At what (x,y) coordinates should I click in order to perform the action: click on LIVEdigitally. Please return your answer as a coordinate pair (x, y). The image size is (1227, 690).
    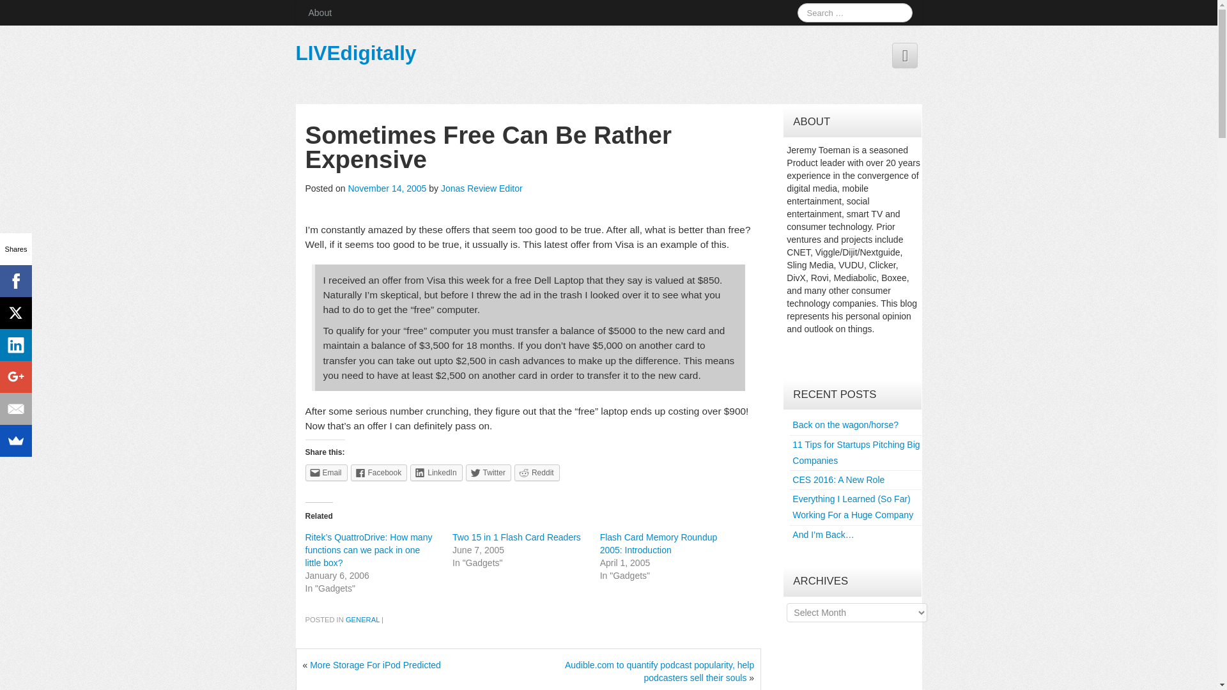
    Looking at the image, I should click on (355, 52).